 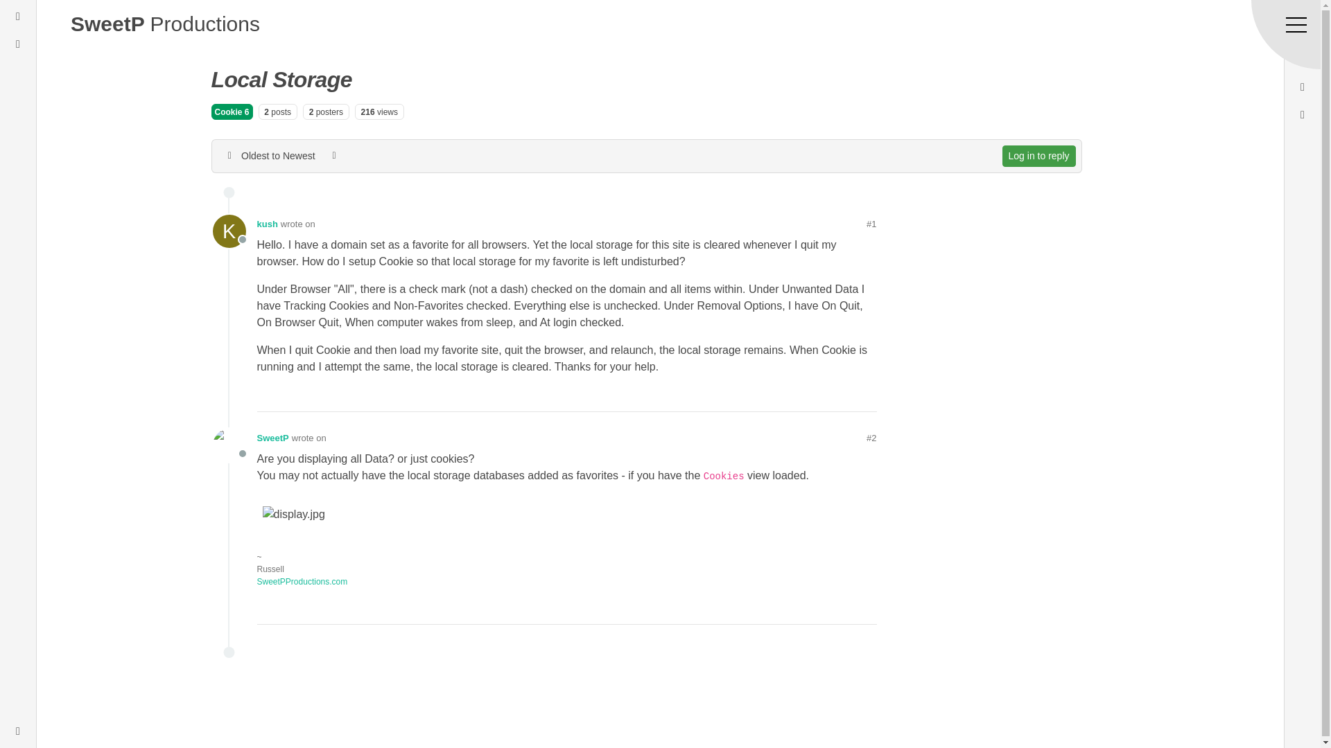 I want to click on SweetPProductions.com, so click(x=302, y=581).